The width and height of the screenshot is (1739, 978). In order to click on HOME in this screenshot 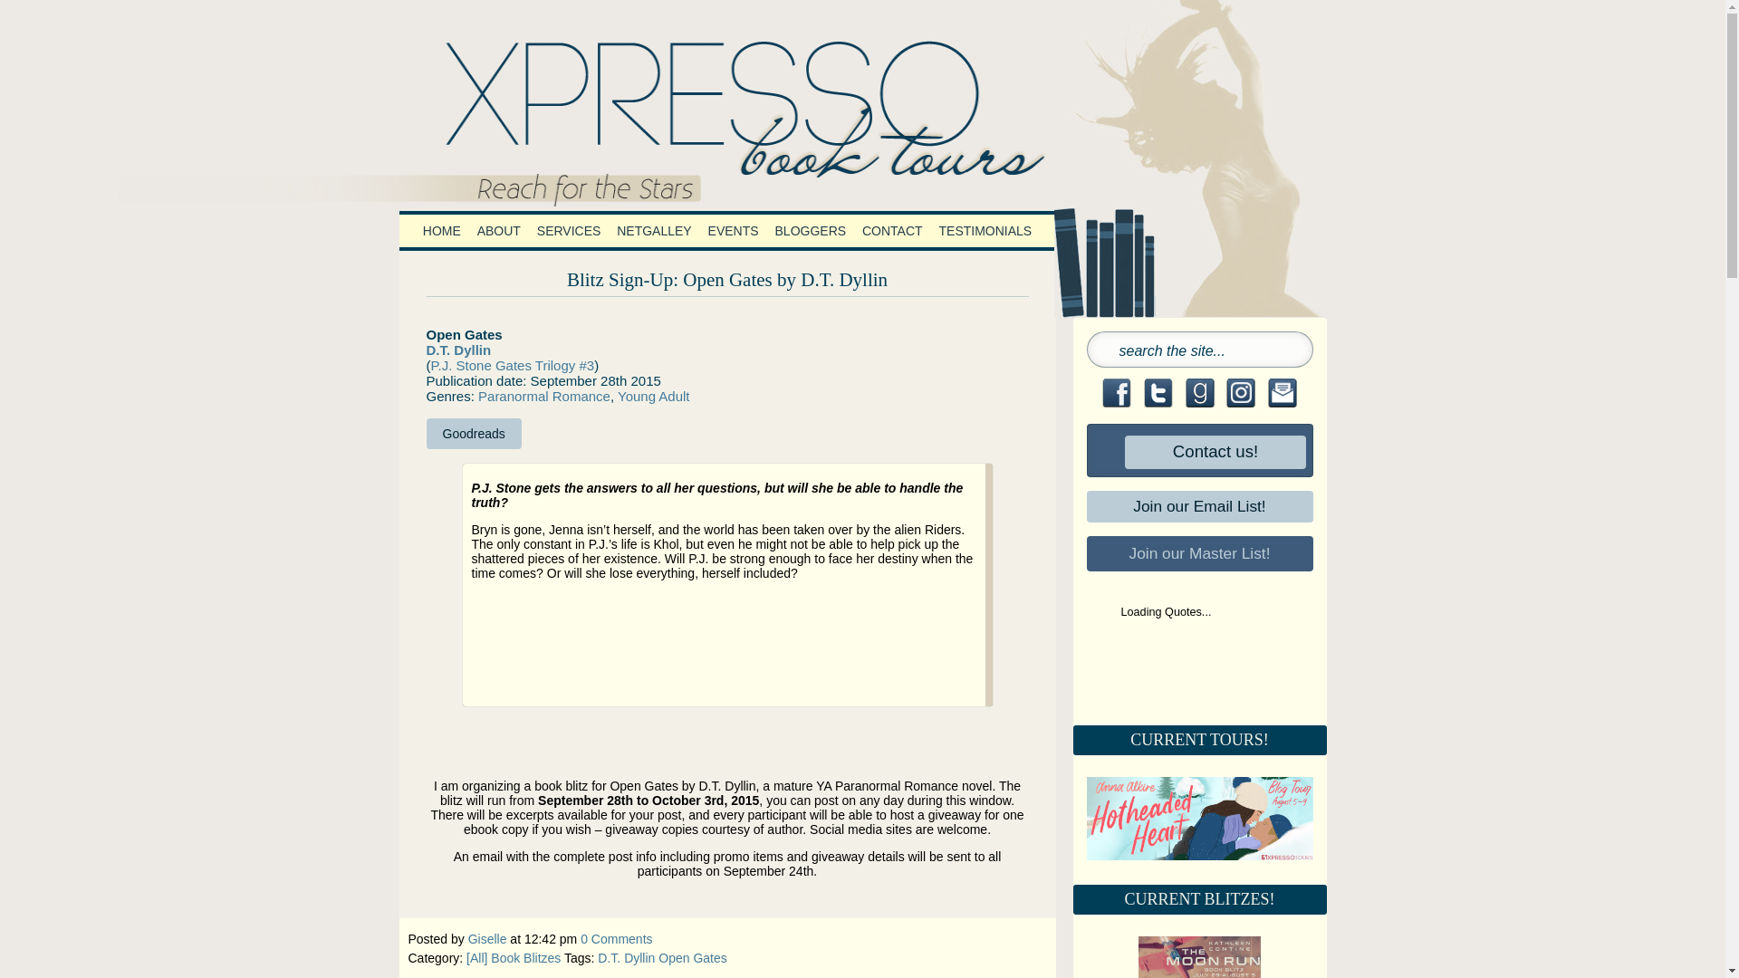, I will do `click(442, 230)`.